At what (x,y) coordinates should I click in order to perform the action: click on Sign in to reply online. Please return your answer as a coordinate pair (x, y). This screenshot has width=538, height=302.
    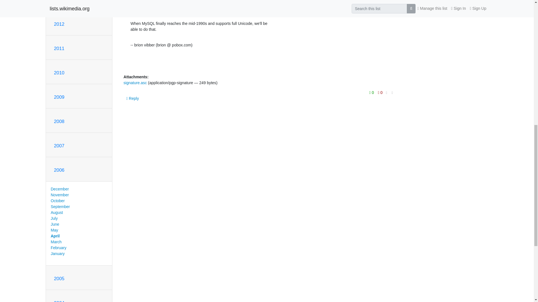
    Looking at the image, I should click on (133, 98).